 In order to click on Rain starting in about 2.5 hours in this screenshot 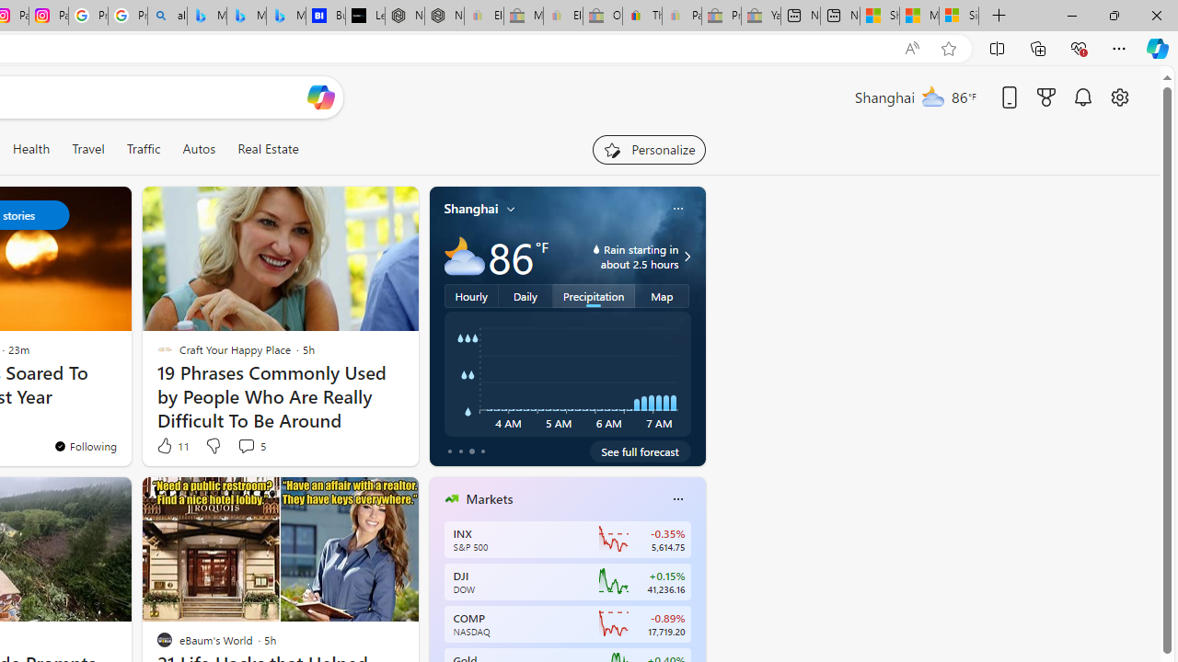, I will do `click(685, 256)`.